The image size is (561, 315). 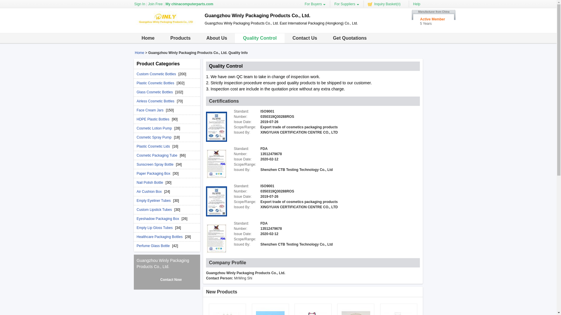 What do you see at coordinates (155, 128) in the screenshot?
I see `Cosmetic Lotion Pump` at bounding box center [155, 128].